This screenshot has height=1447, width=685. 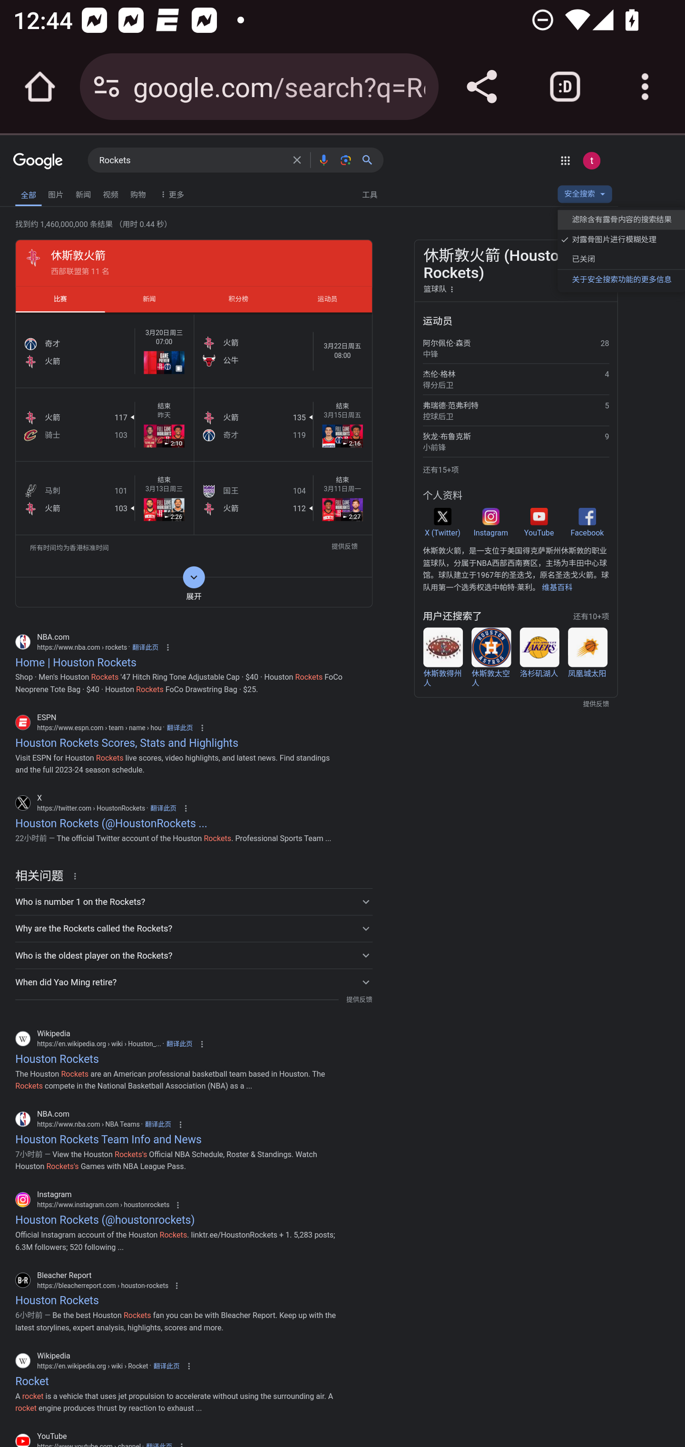 I want to click on 翻译此页, so click(x=179, y=1044).